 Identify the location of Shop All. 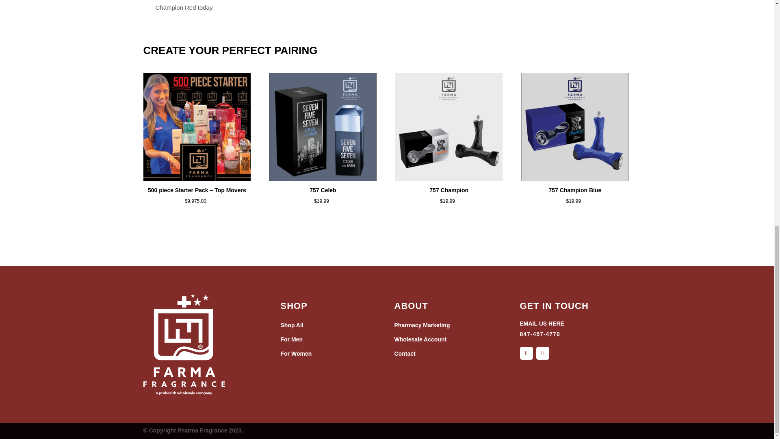
(292, 325).